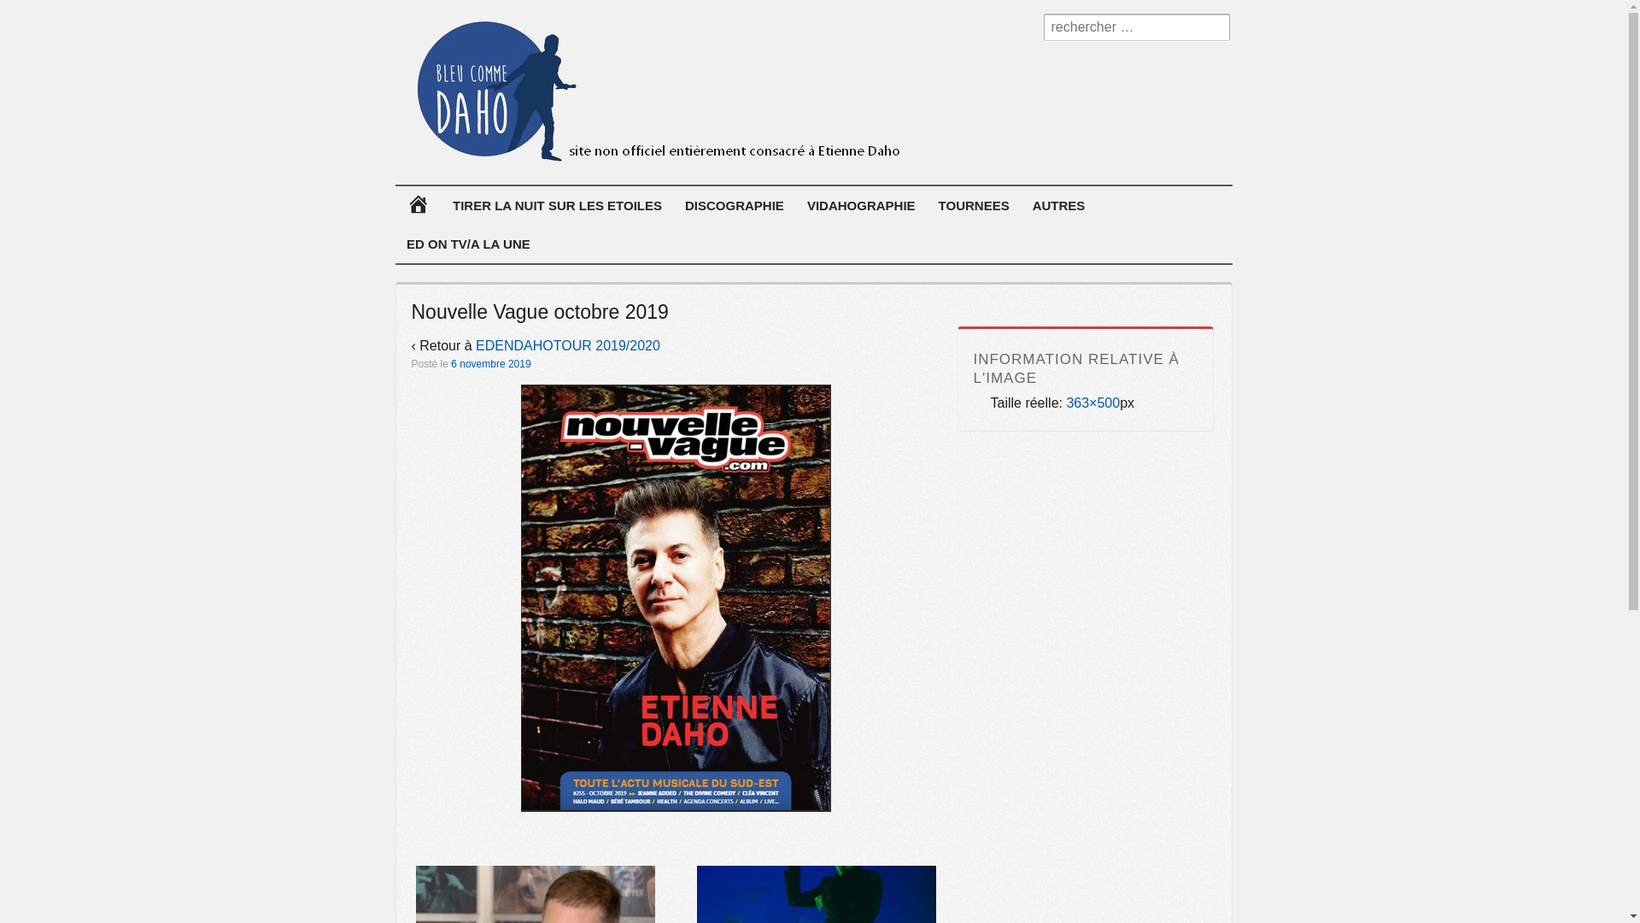 This screenshot has height=923, width=1640. I want to click on EDENDAHOTOUR 2019/2020, so click(568, 345).